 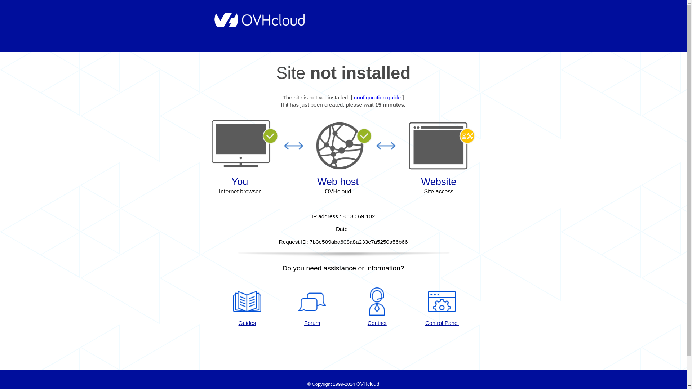 I want to click on OVHcloud, so click(x=368, y=384).